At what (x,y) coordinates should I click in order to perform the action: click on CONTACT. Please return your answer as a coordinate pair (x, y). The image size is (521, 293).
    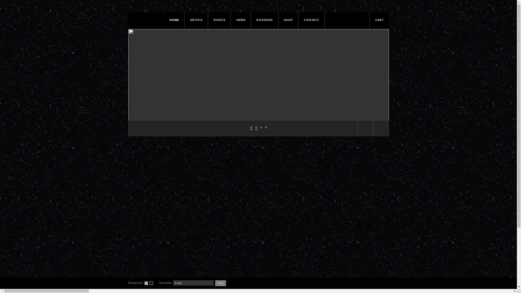
    Looking at the image, I should click on (311, 20).